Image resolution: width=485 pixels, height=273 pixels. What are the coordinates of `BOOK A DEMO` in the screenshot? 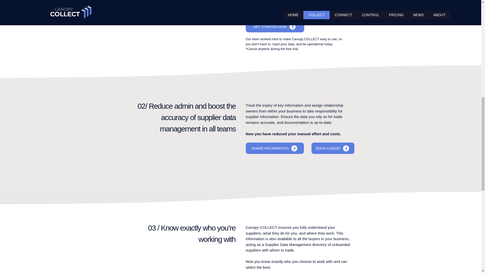 It's located at (332, 148).